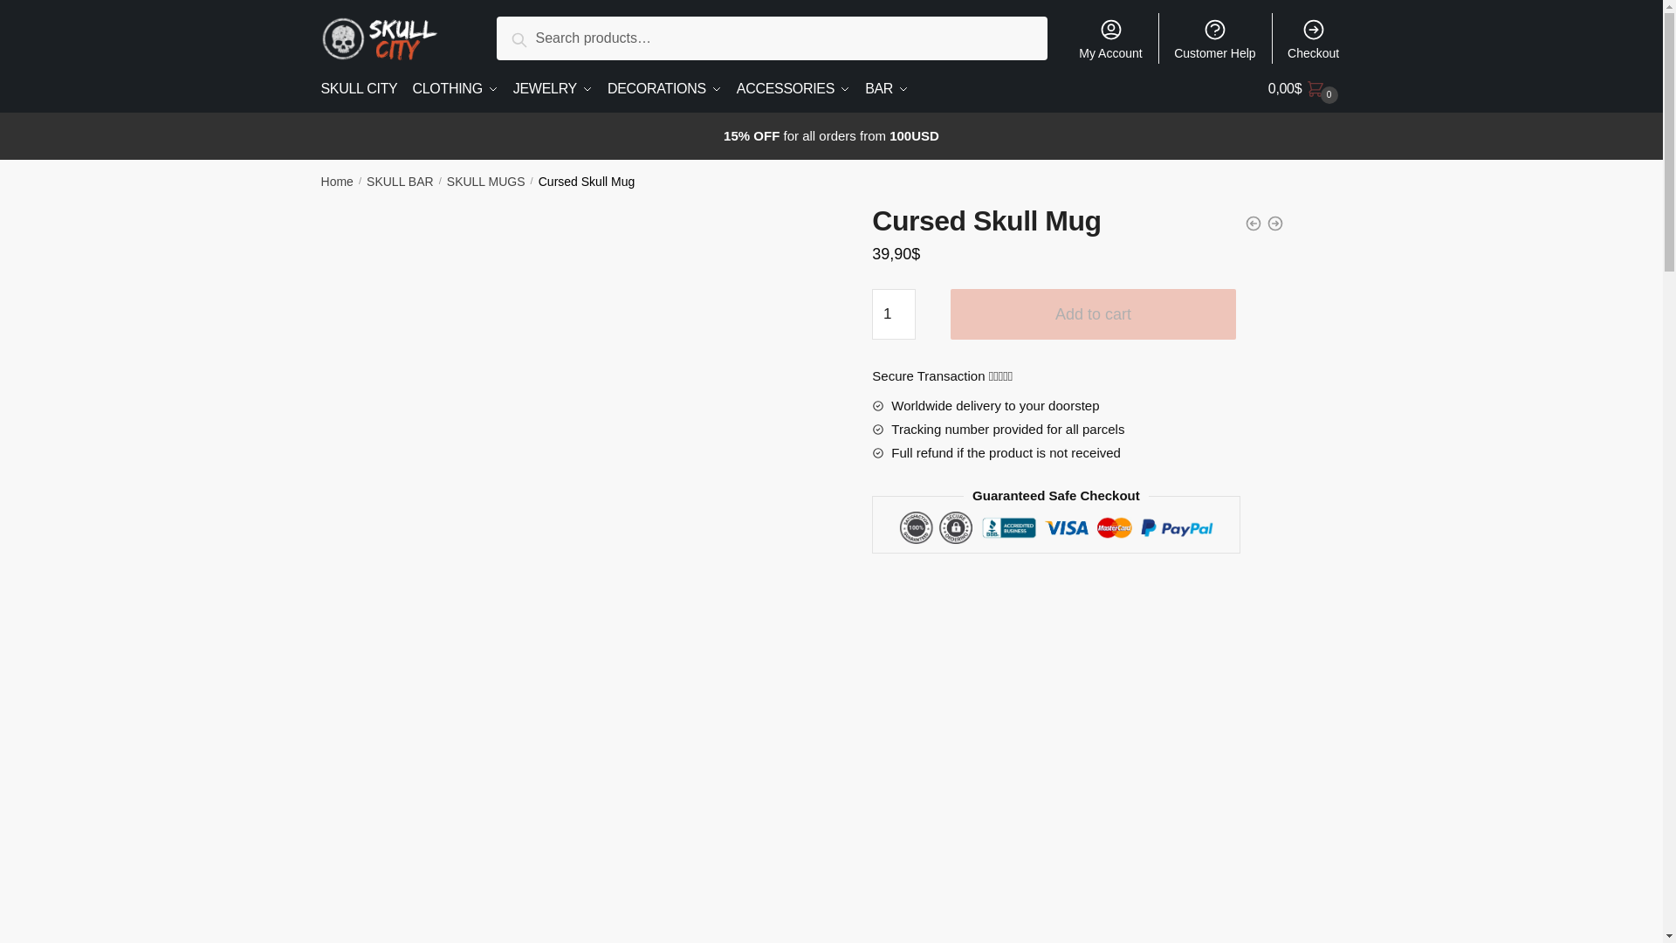  Describe the element at coordinates (553, 88) in the screenshot. I see `JEWELRY` at that location.